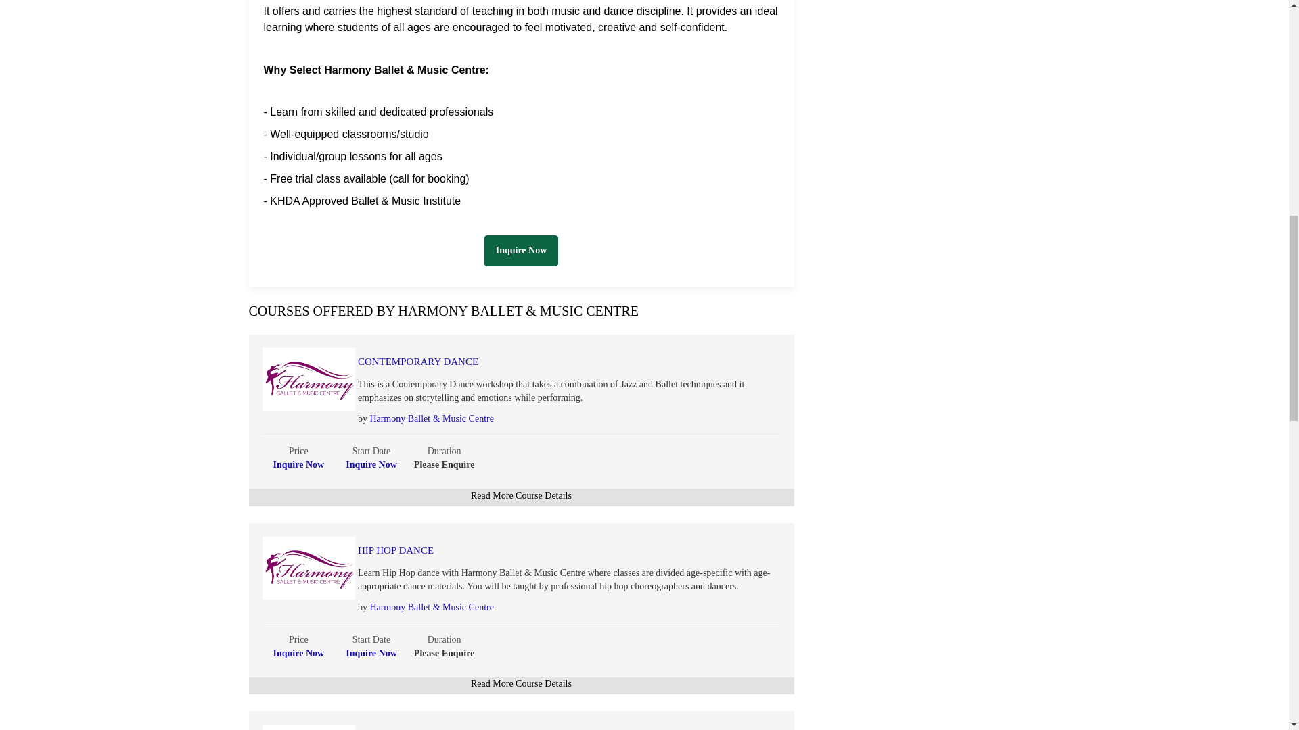  Describe the element at coordinates (521, 684) in the screenshot. I see `Read More Course Details` at that location.